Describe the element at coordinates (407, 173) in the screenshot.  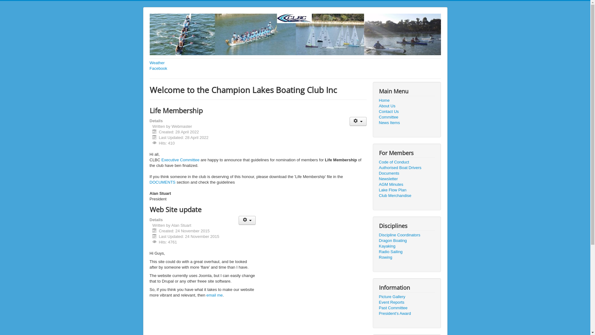
I see `Documents` at that location.